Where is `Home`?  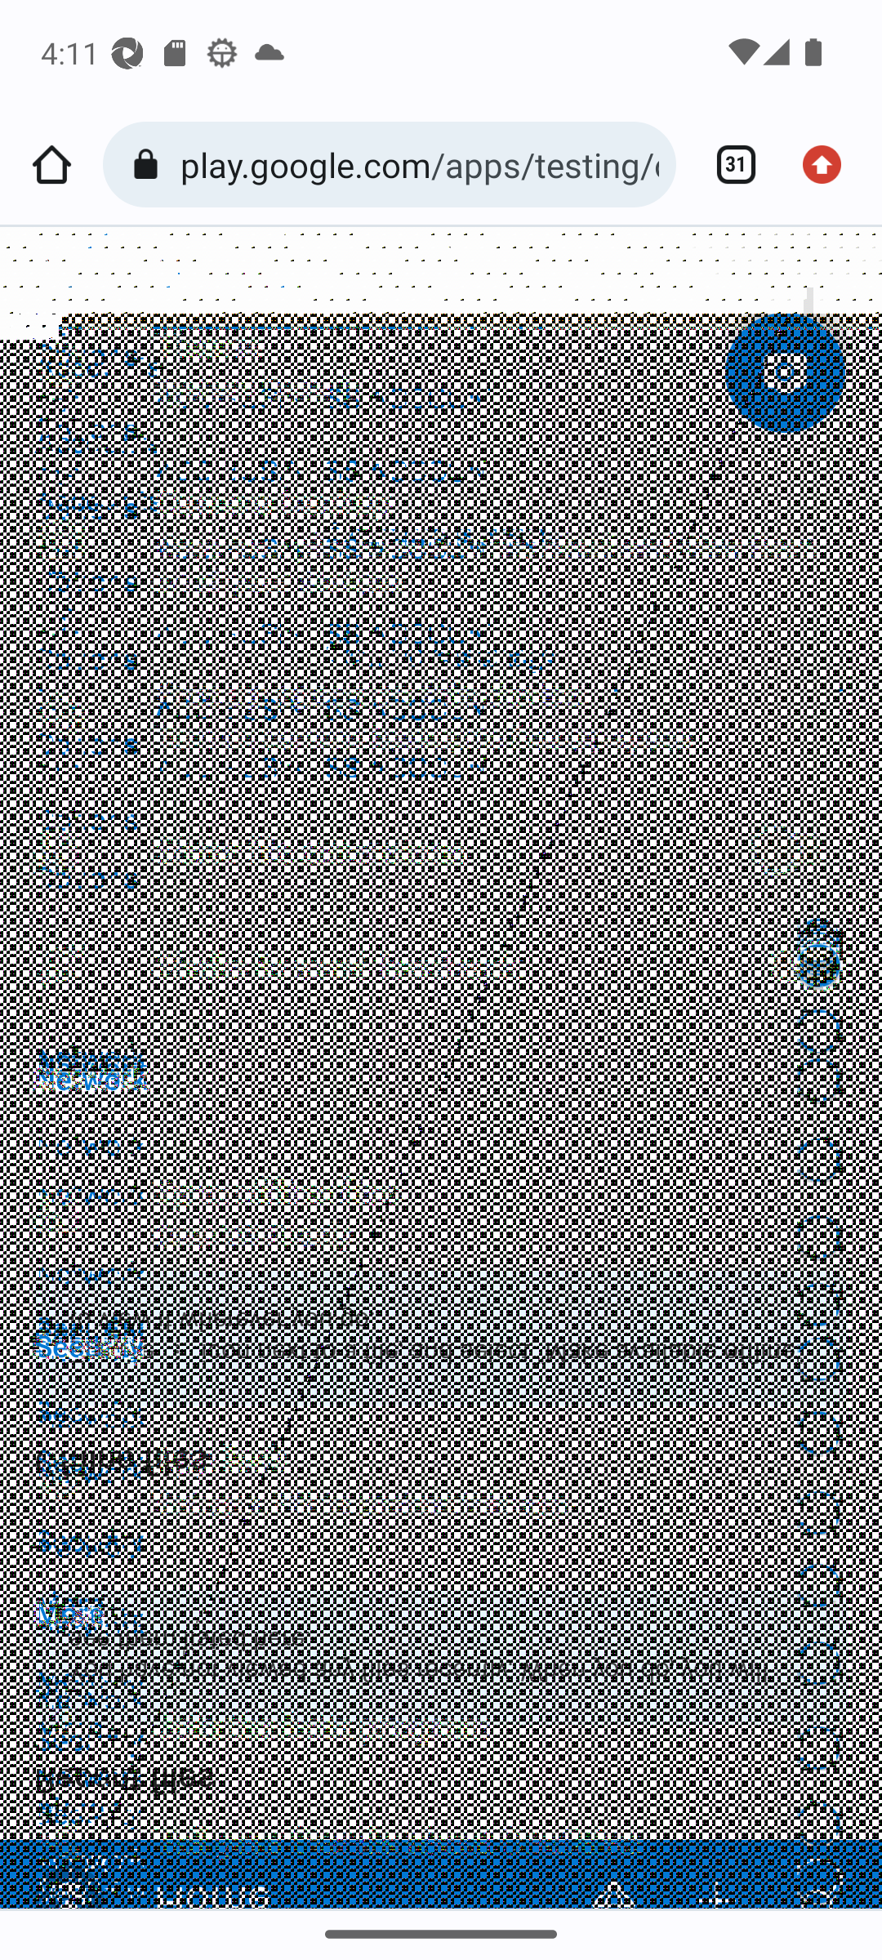
Home is located at coordinates (51, 165).